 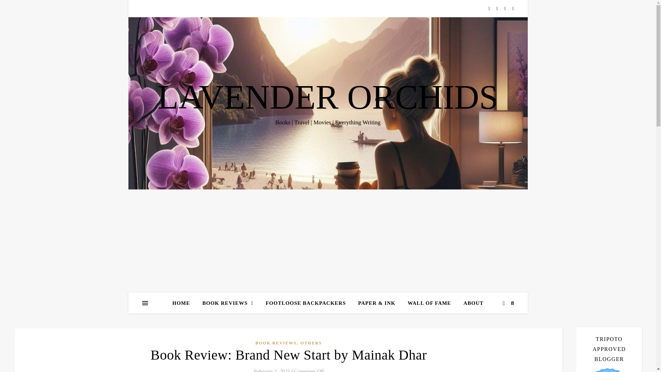 I want to click on BOOK REVIEWS, so click(x=228, y=303).